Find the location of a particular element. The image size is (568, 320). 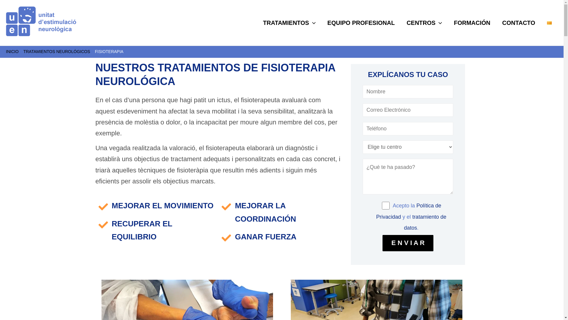

CONTACTO is located at coordinates (519, 23).